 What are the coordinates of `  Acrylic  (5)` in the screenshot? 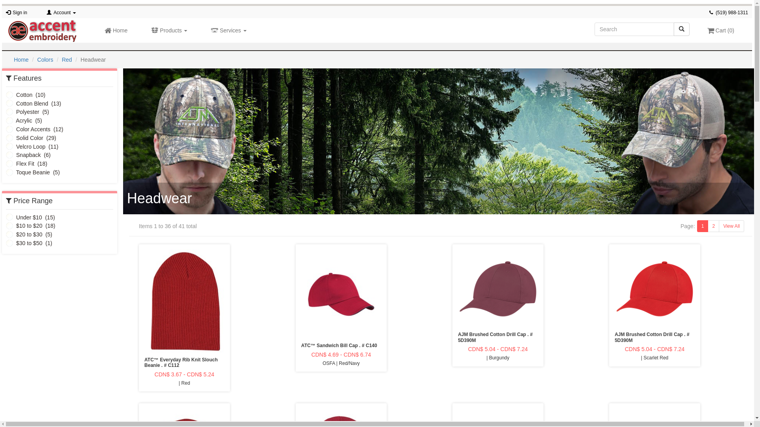 It's located at (24, 121).